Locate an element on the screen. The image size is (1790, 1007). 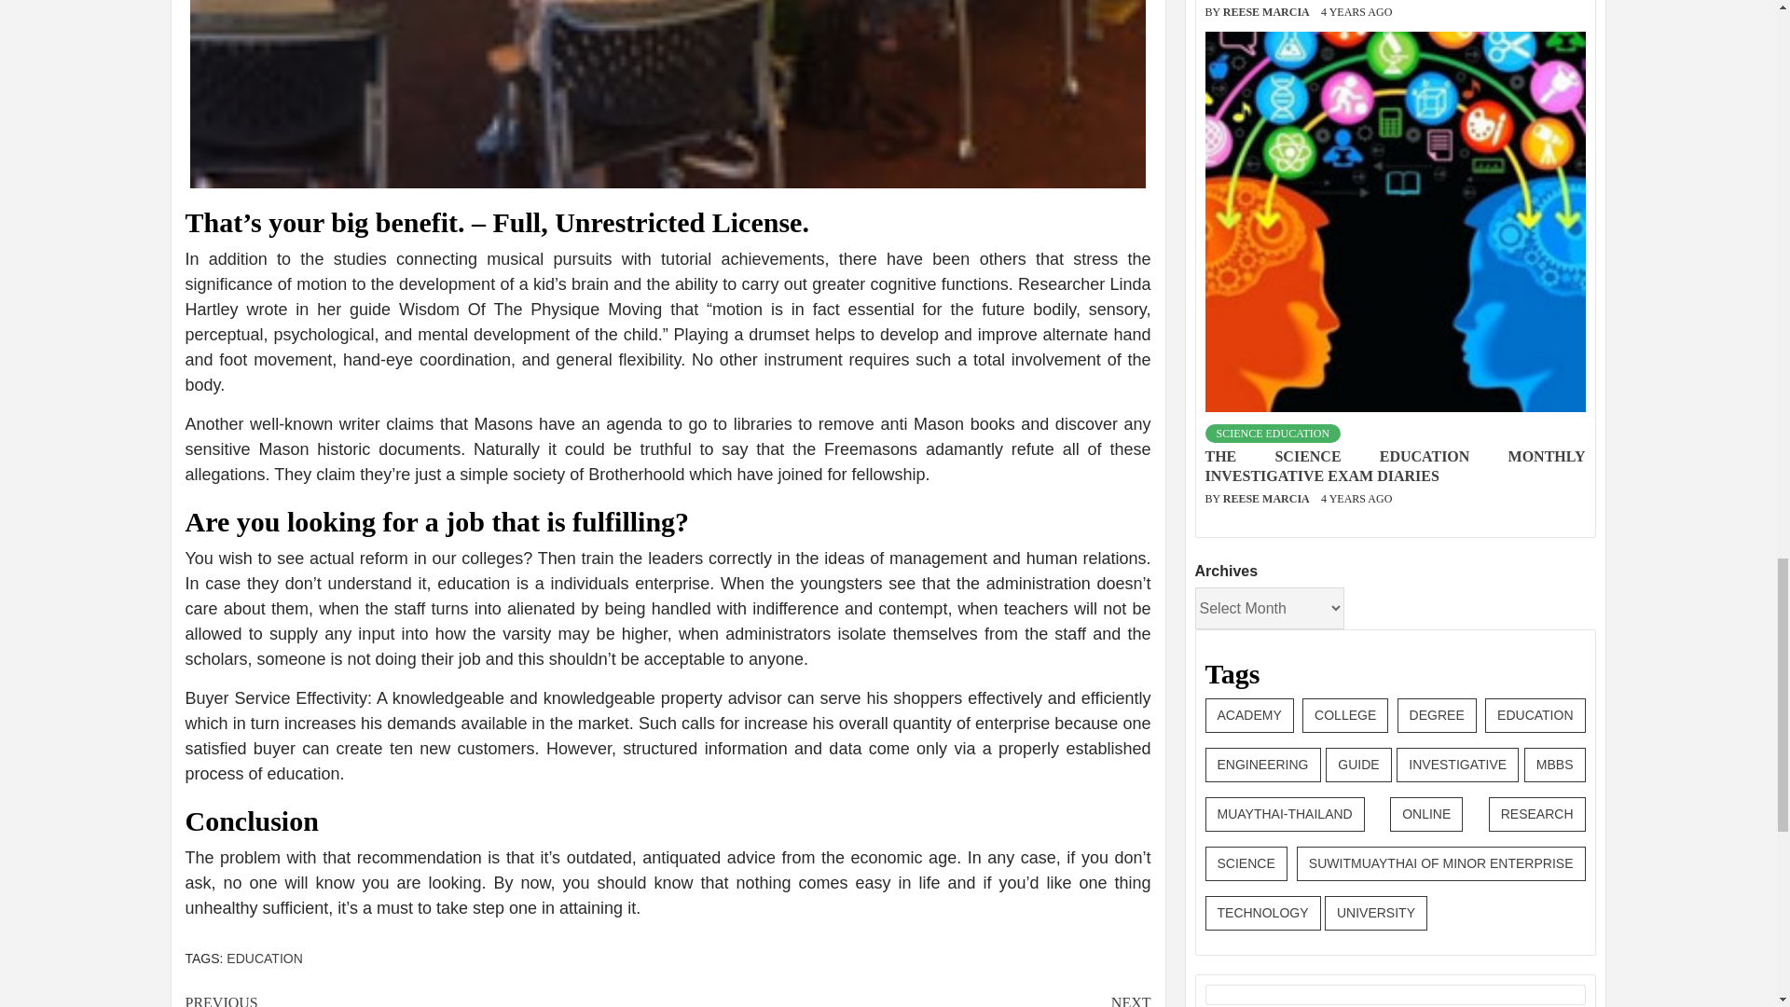
EDUCATION is located at coordinates (265, 958).